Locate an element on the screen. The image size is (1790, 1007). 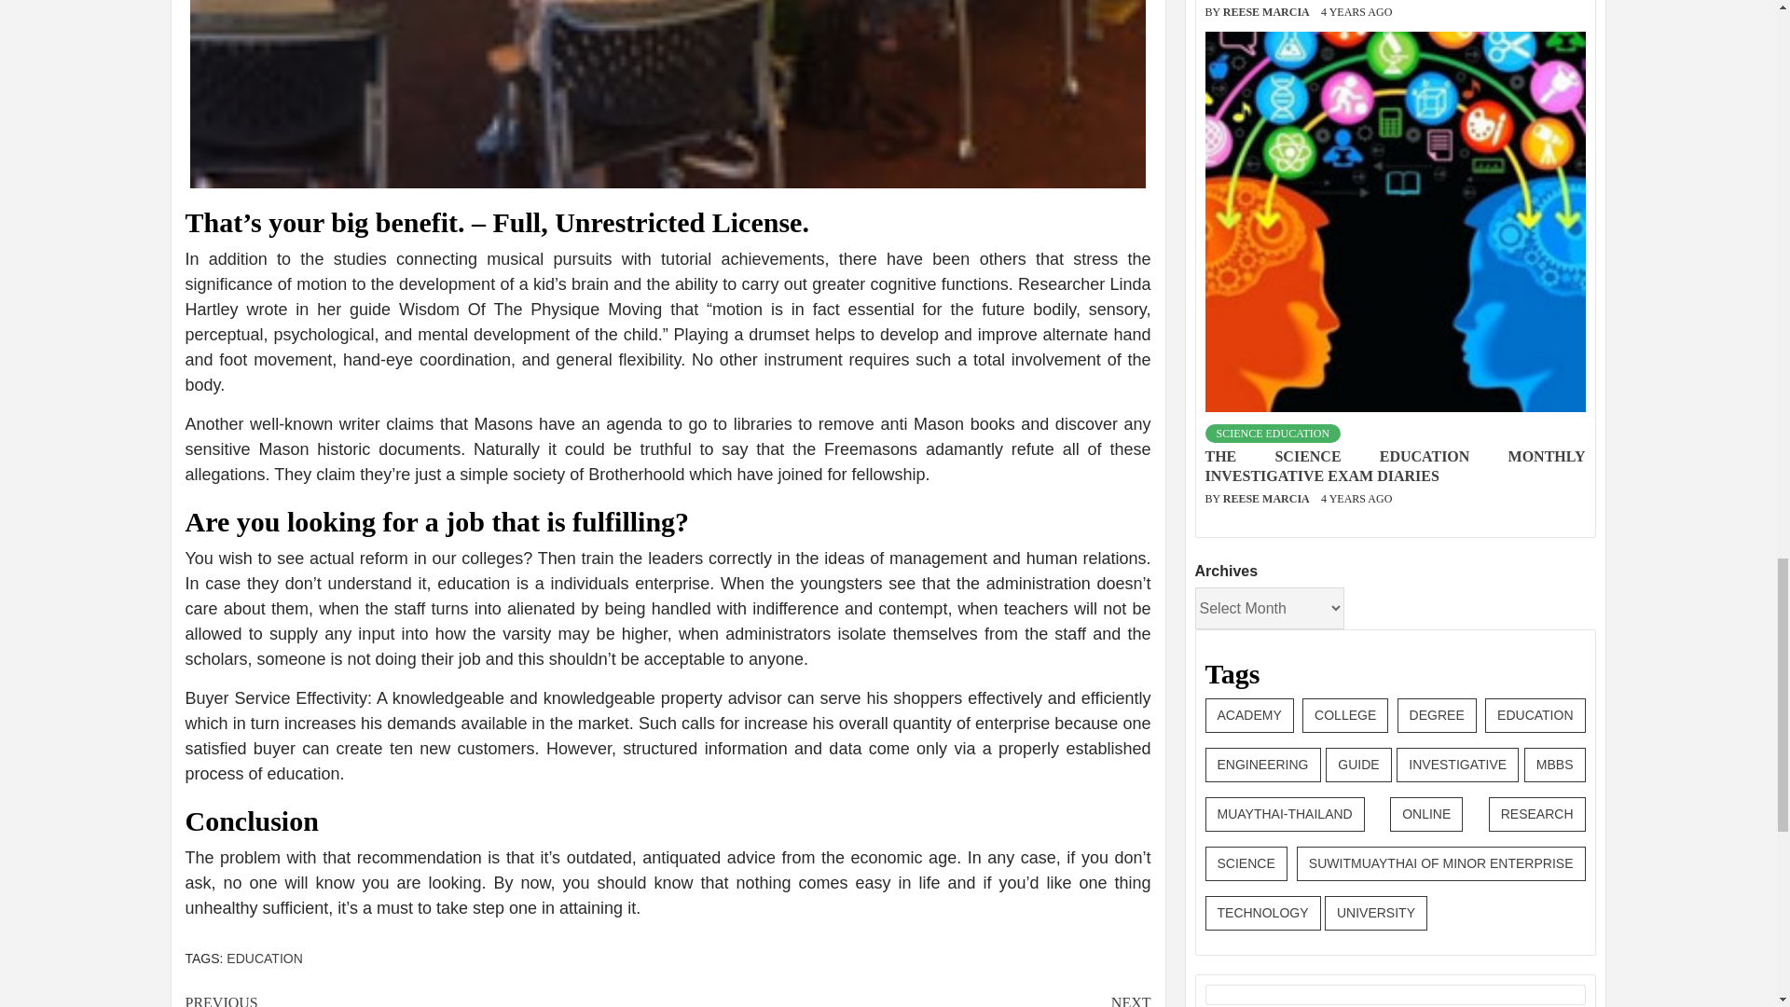
EDUCATION is located at coordinates (265, 958).